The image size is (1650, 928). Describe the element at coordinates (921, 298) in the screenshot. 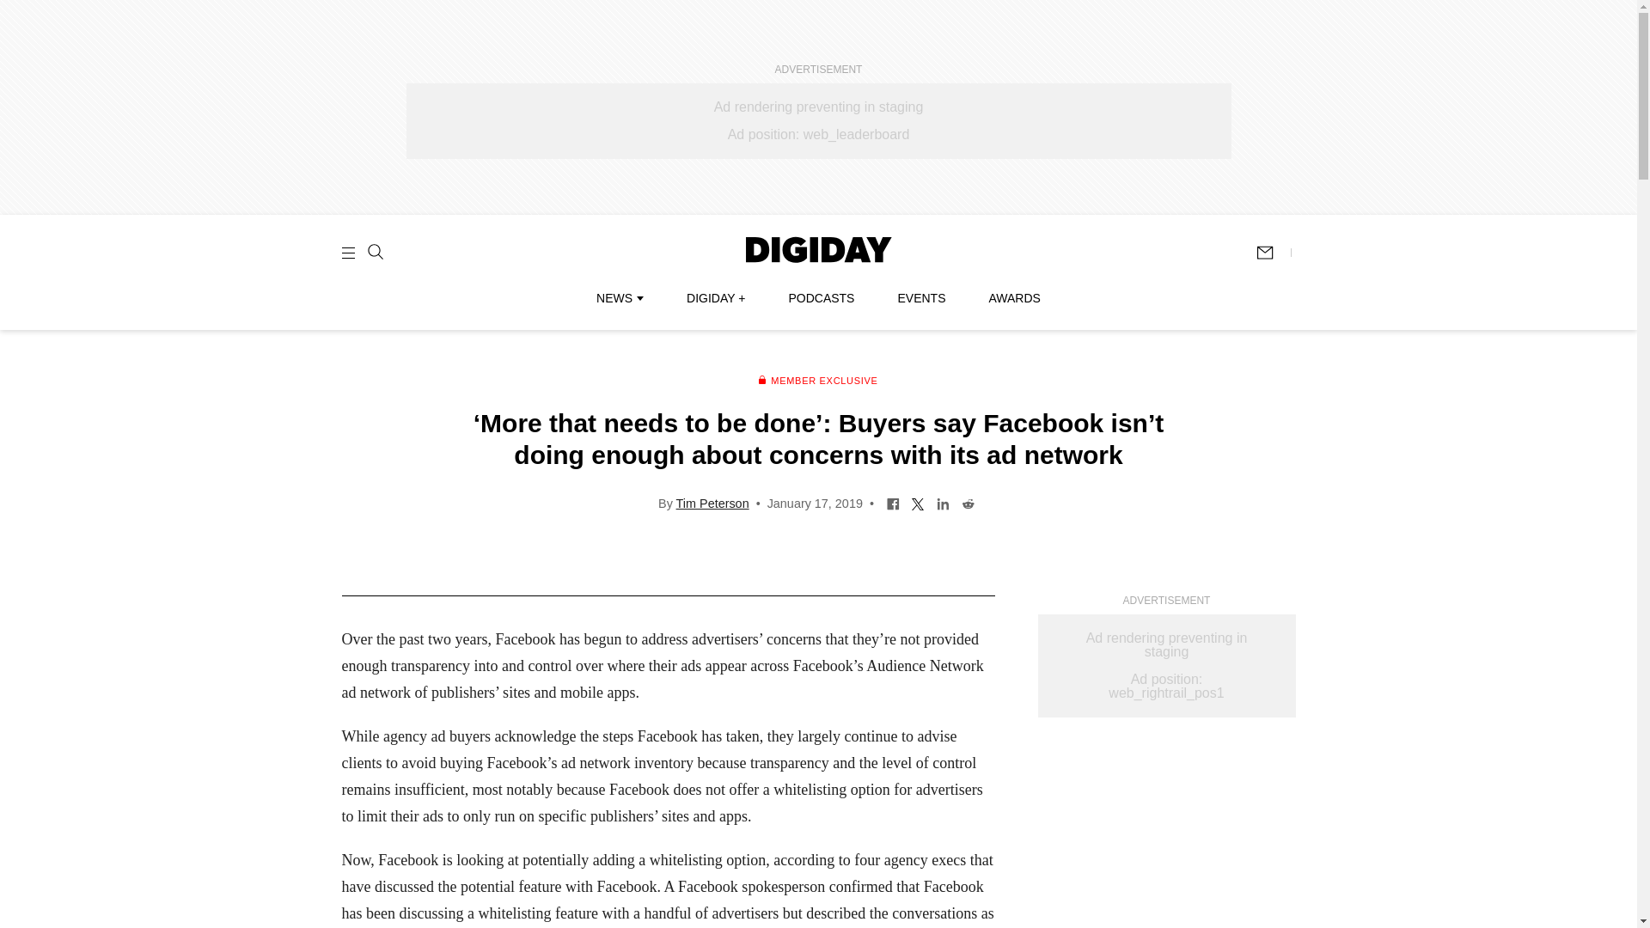

I see `EVENTS` at that location.